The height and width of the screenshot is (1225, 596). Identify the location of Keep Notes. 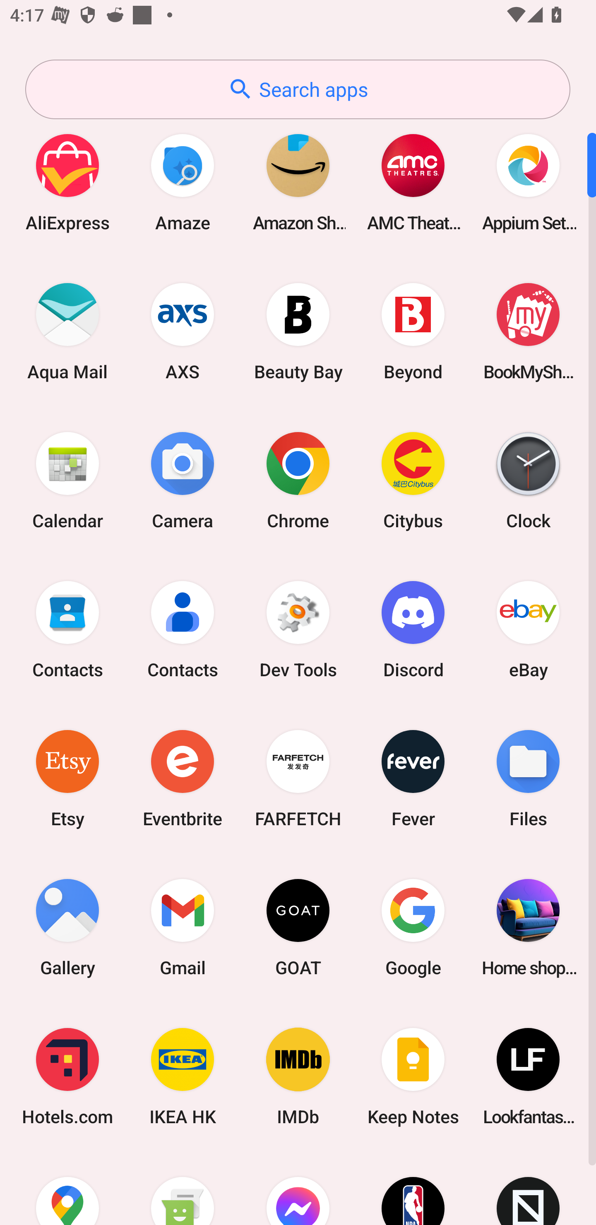
(413, 1077).